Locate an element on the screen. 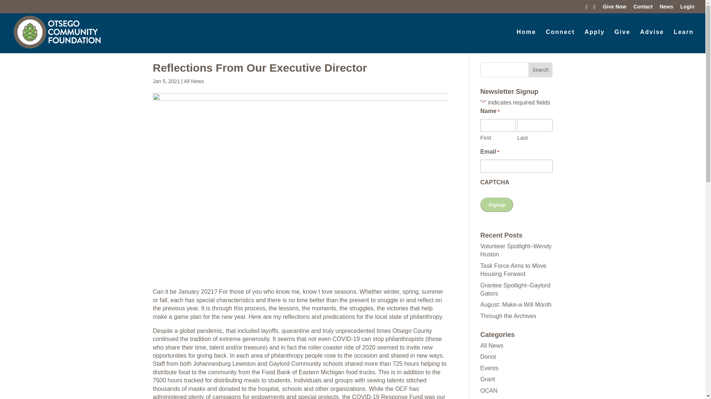  Events is located at coordinates (489, 368).